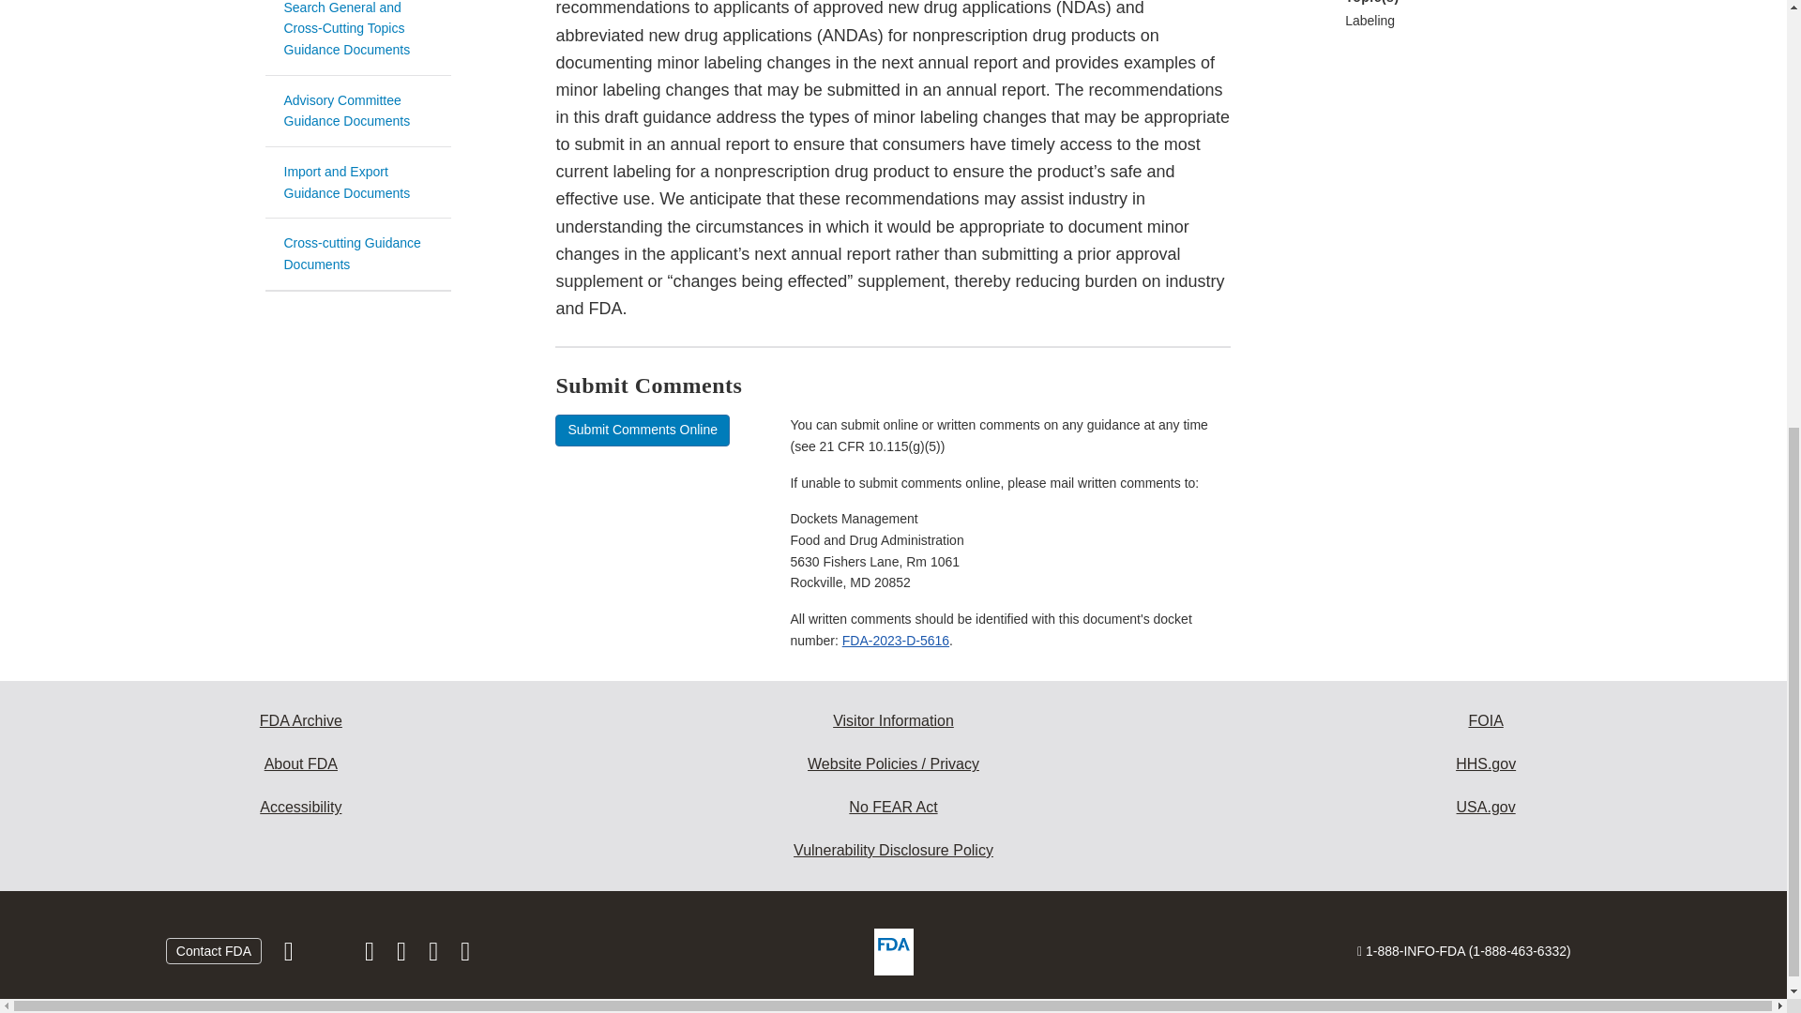 This screenshot has height=1013, width=1801. What do you see at coordinates (330, 955) in the screenshot?
I see `Follow FDA on X` at bounding box center [330, 955].